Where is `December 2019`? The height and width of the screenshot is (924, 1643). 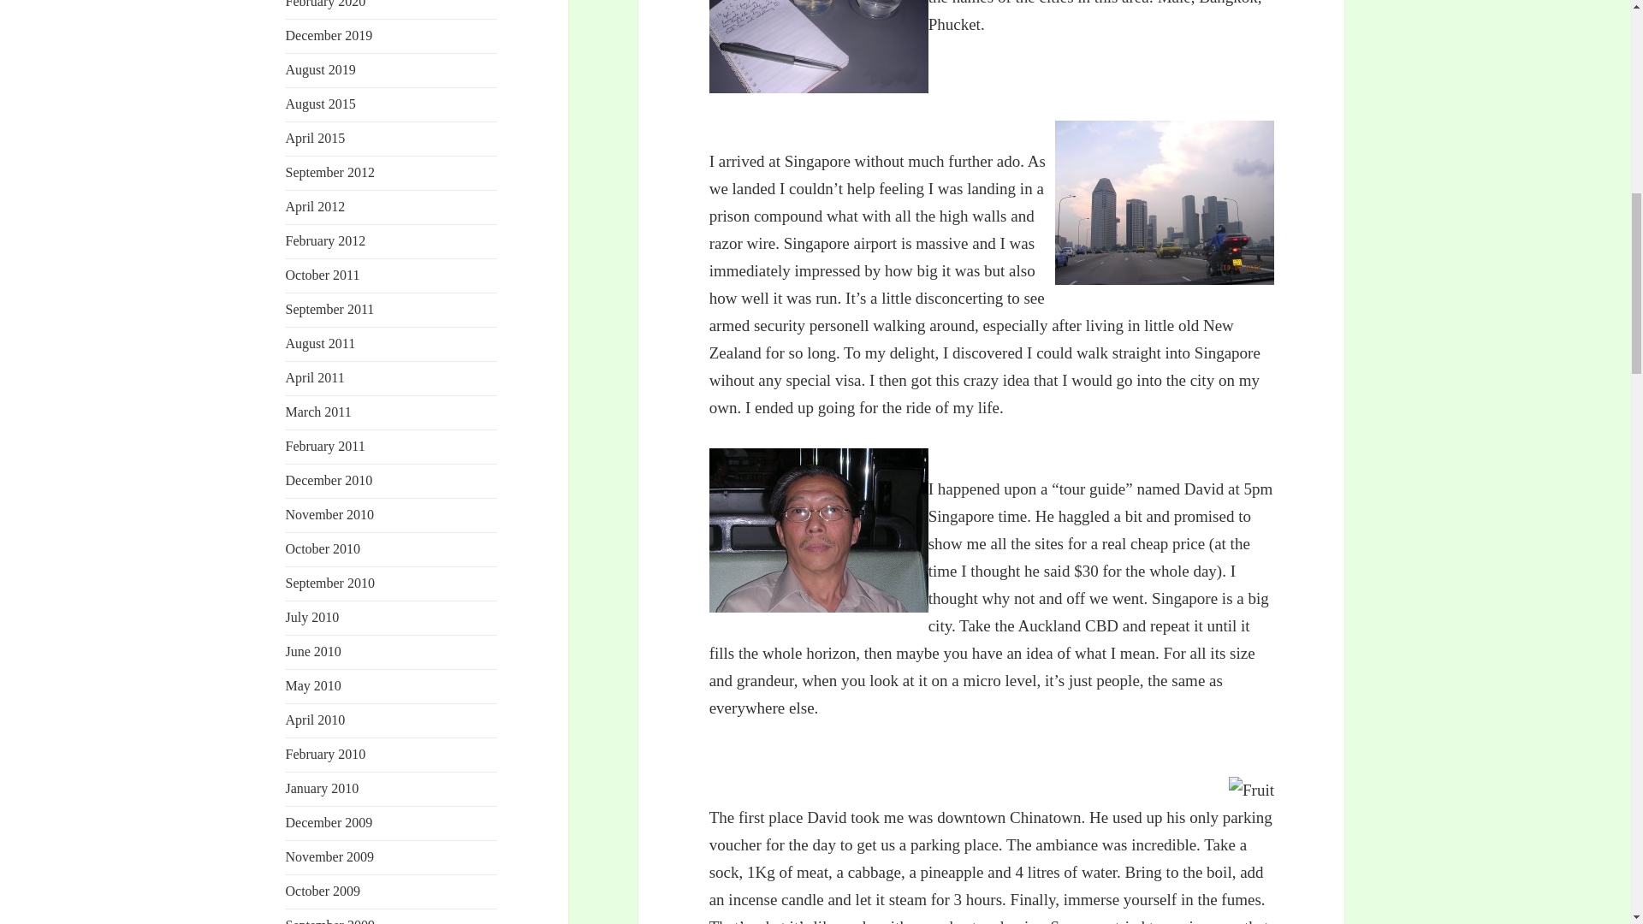
December 2019 is located at coordinates (329, 35).